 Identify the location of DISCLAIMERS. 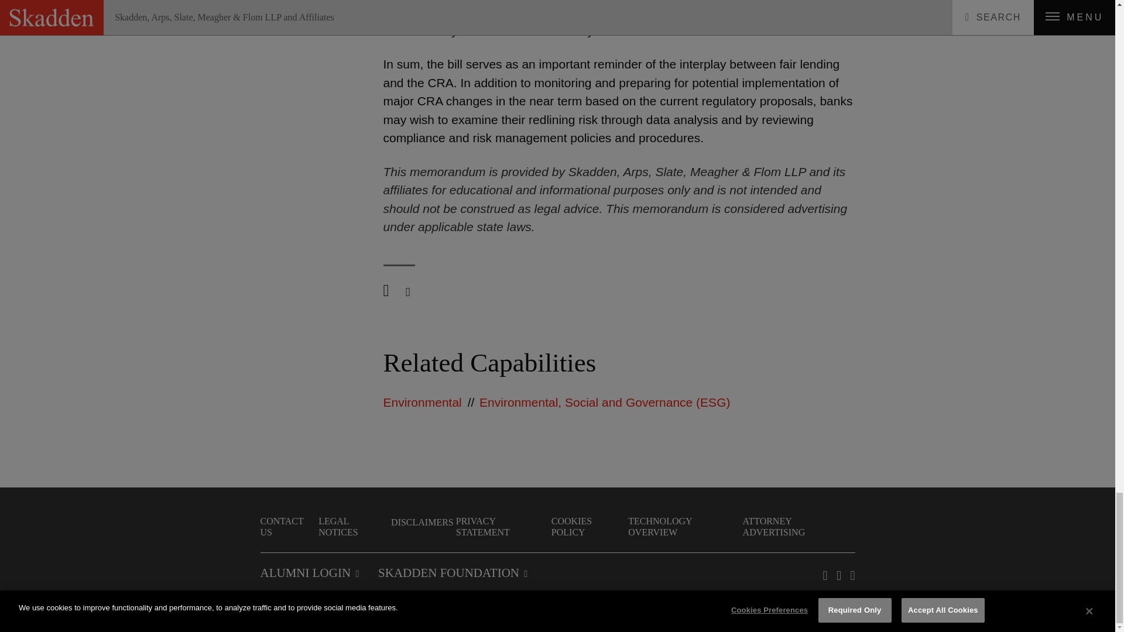
(423, 522).